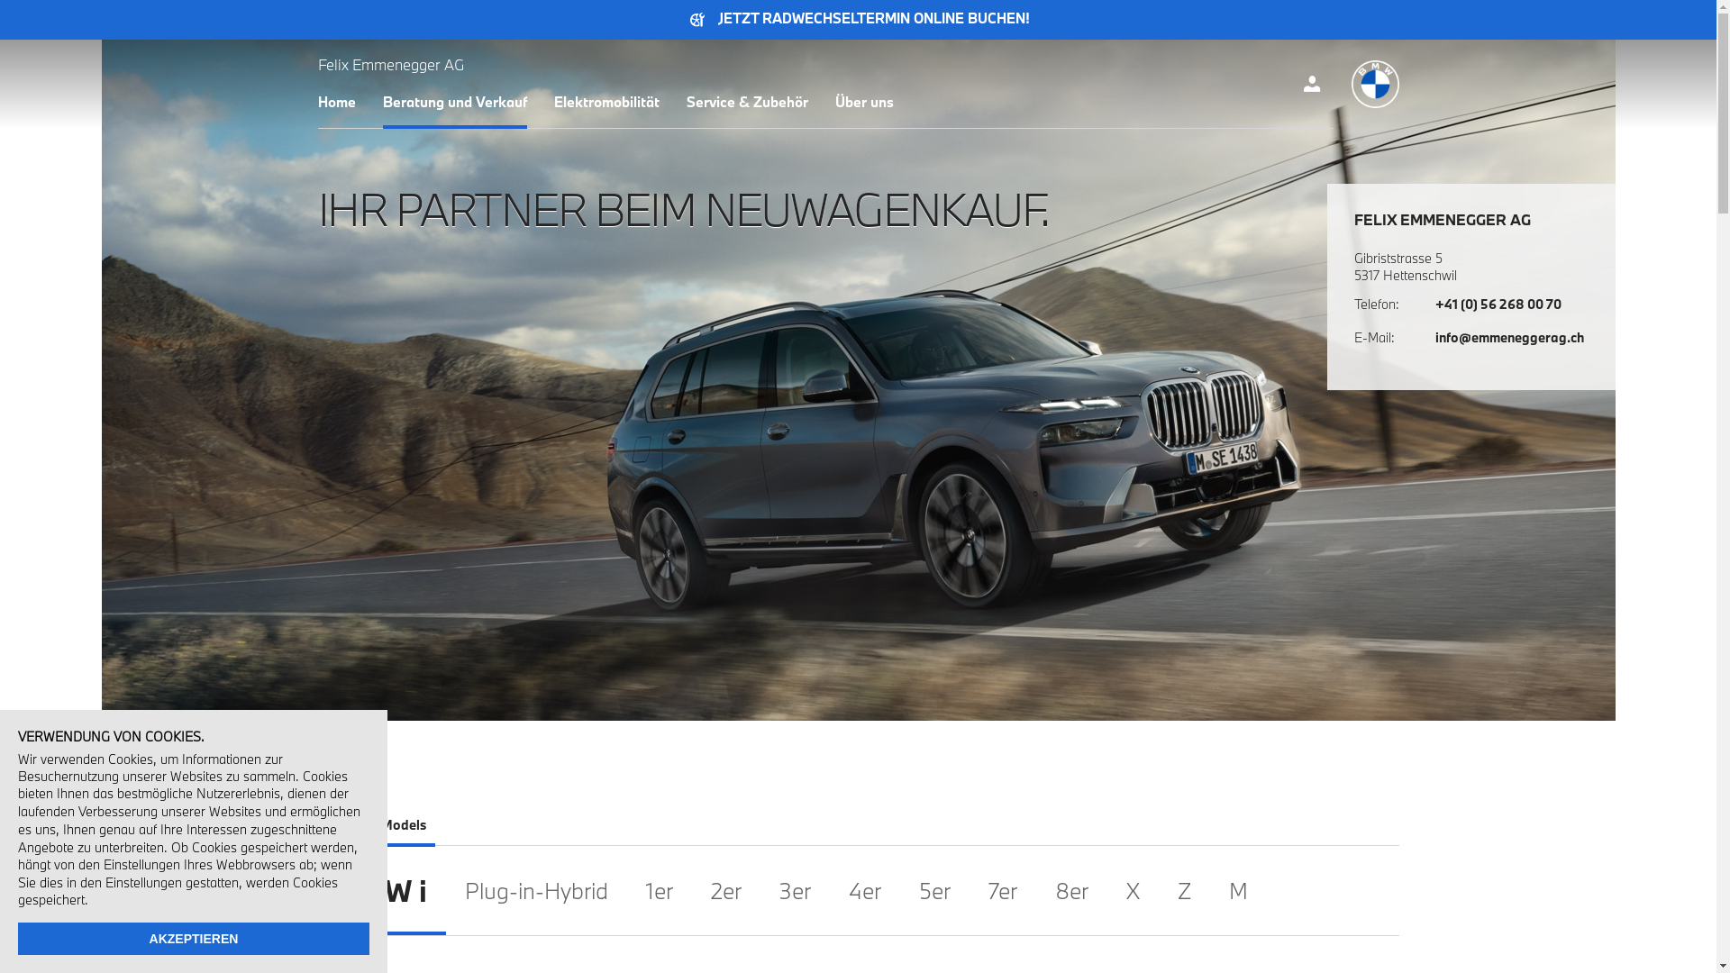 The width and height of the screenshot is (1730, 973). Describe the element at coordinates (864, 890) in the screenshot. I see `4er` at that location.